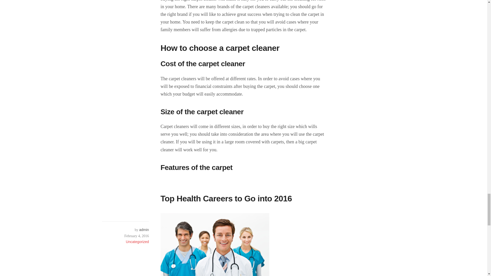 Image resolution: width=491 pixels, height=276 pixels. I want to click on Uncategorized, so click(137, 242).